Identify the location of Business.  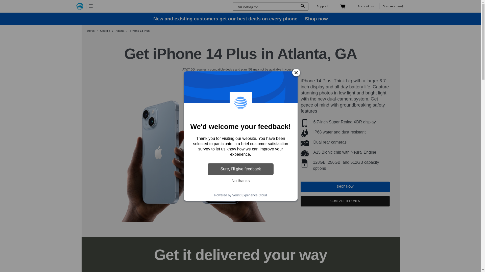
(393, 6).